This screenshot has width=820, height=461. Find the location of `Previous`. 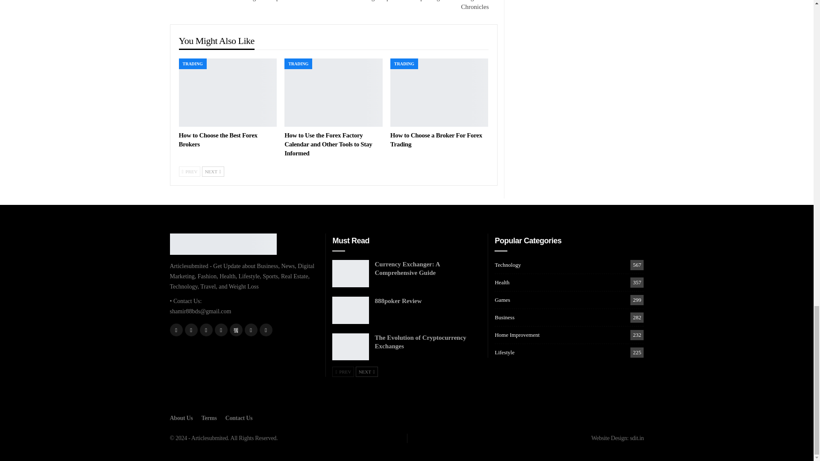

Previous is located at coordinates (189, 171).